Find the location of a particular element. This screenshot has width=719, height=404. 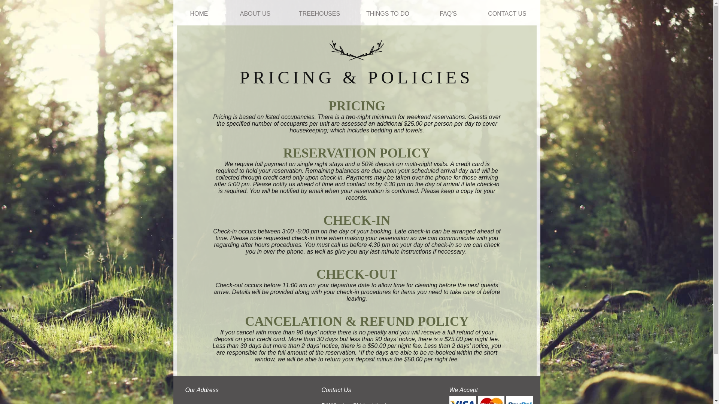

ABOUT US is located at coordinates (255, 14).